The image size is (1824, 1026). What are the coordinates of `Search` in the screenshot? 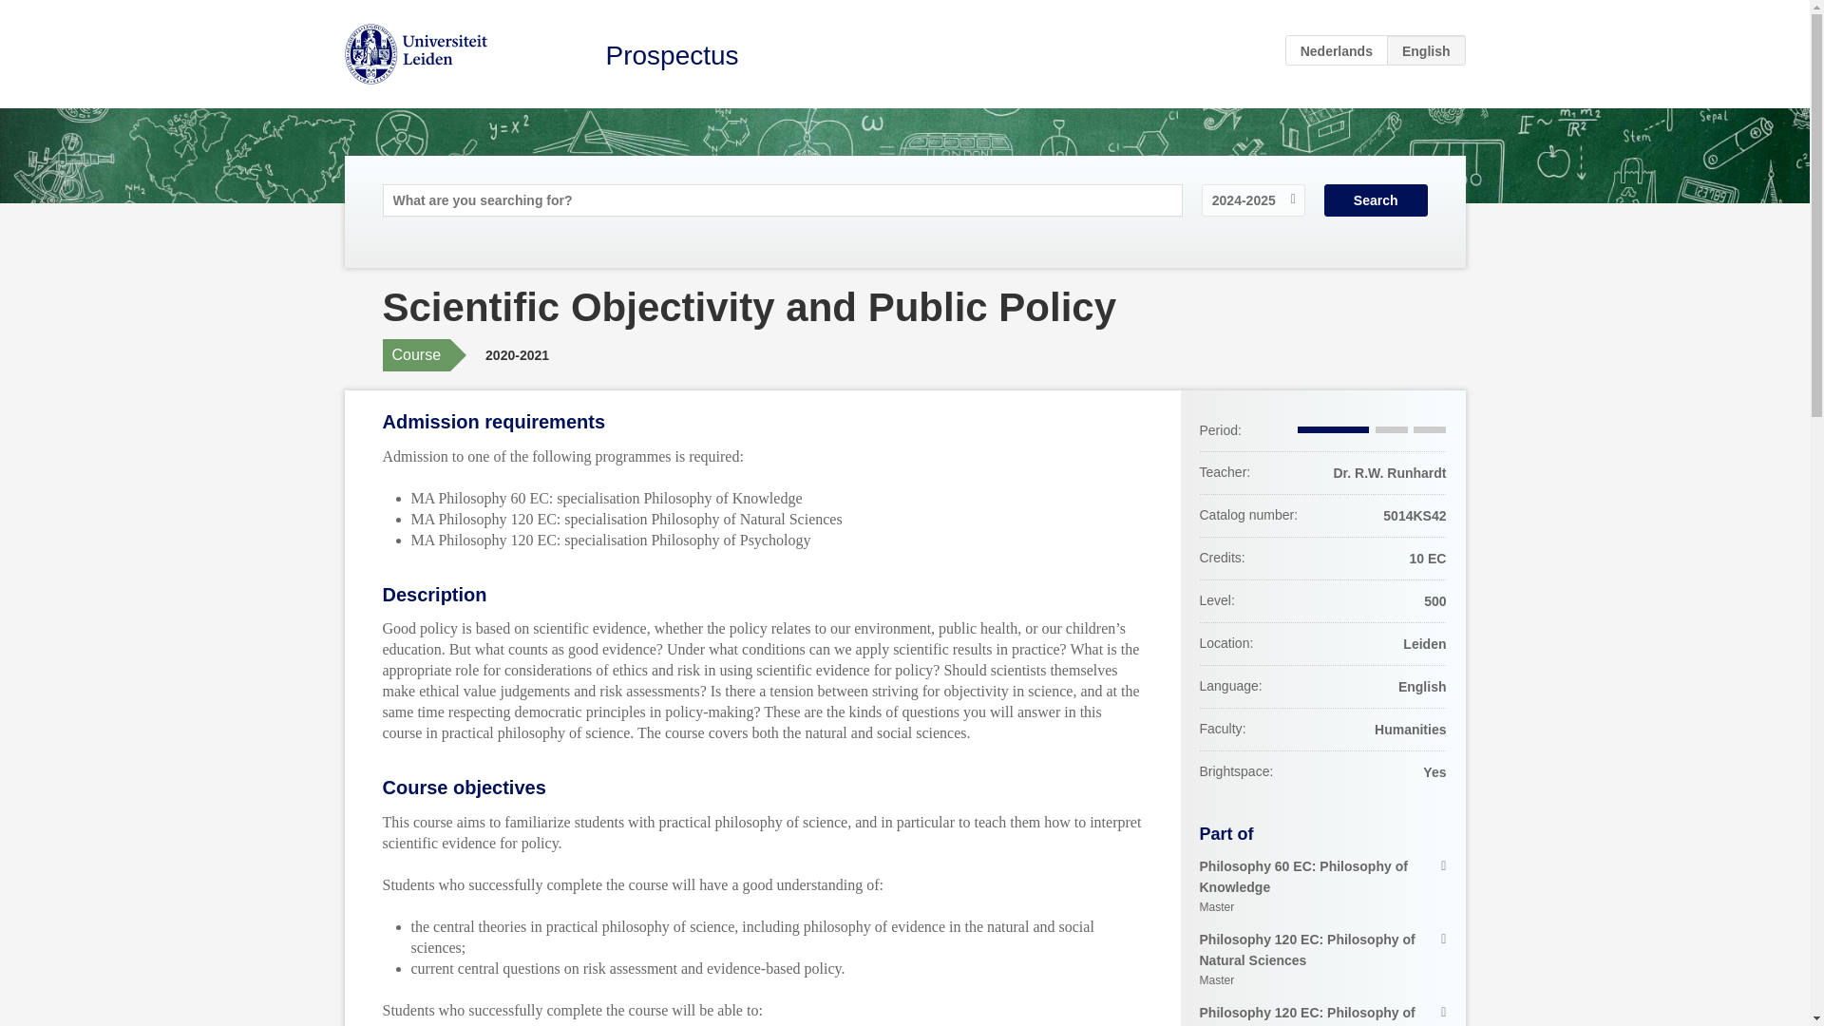 It's located at (672, 55).